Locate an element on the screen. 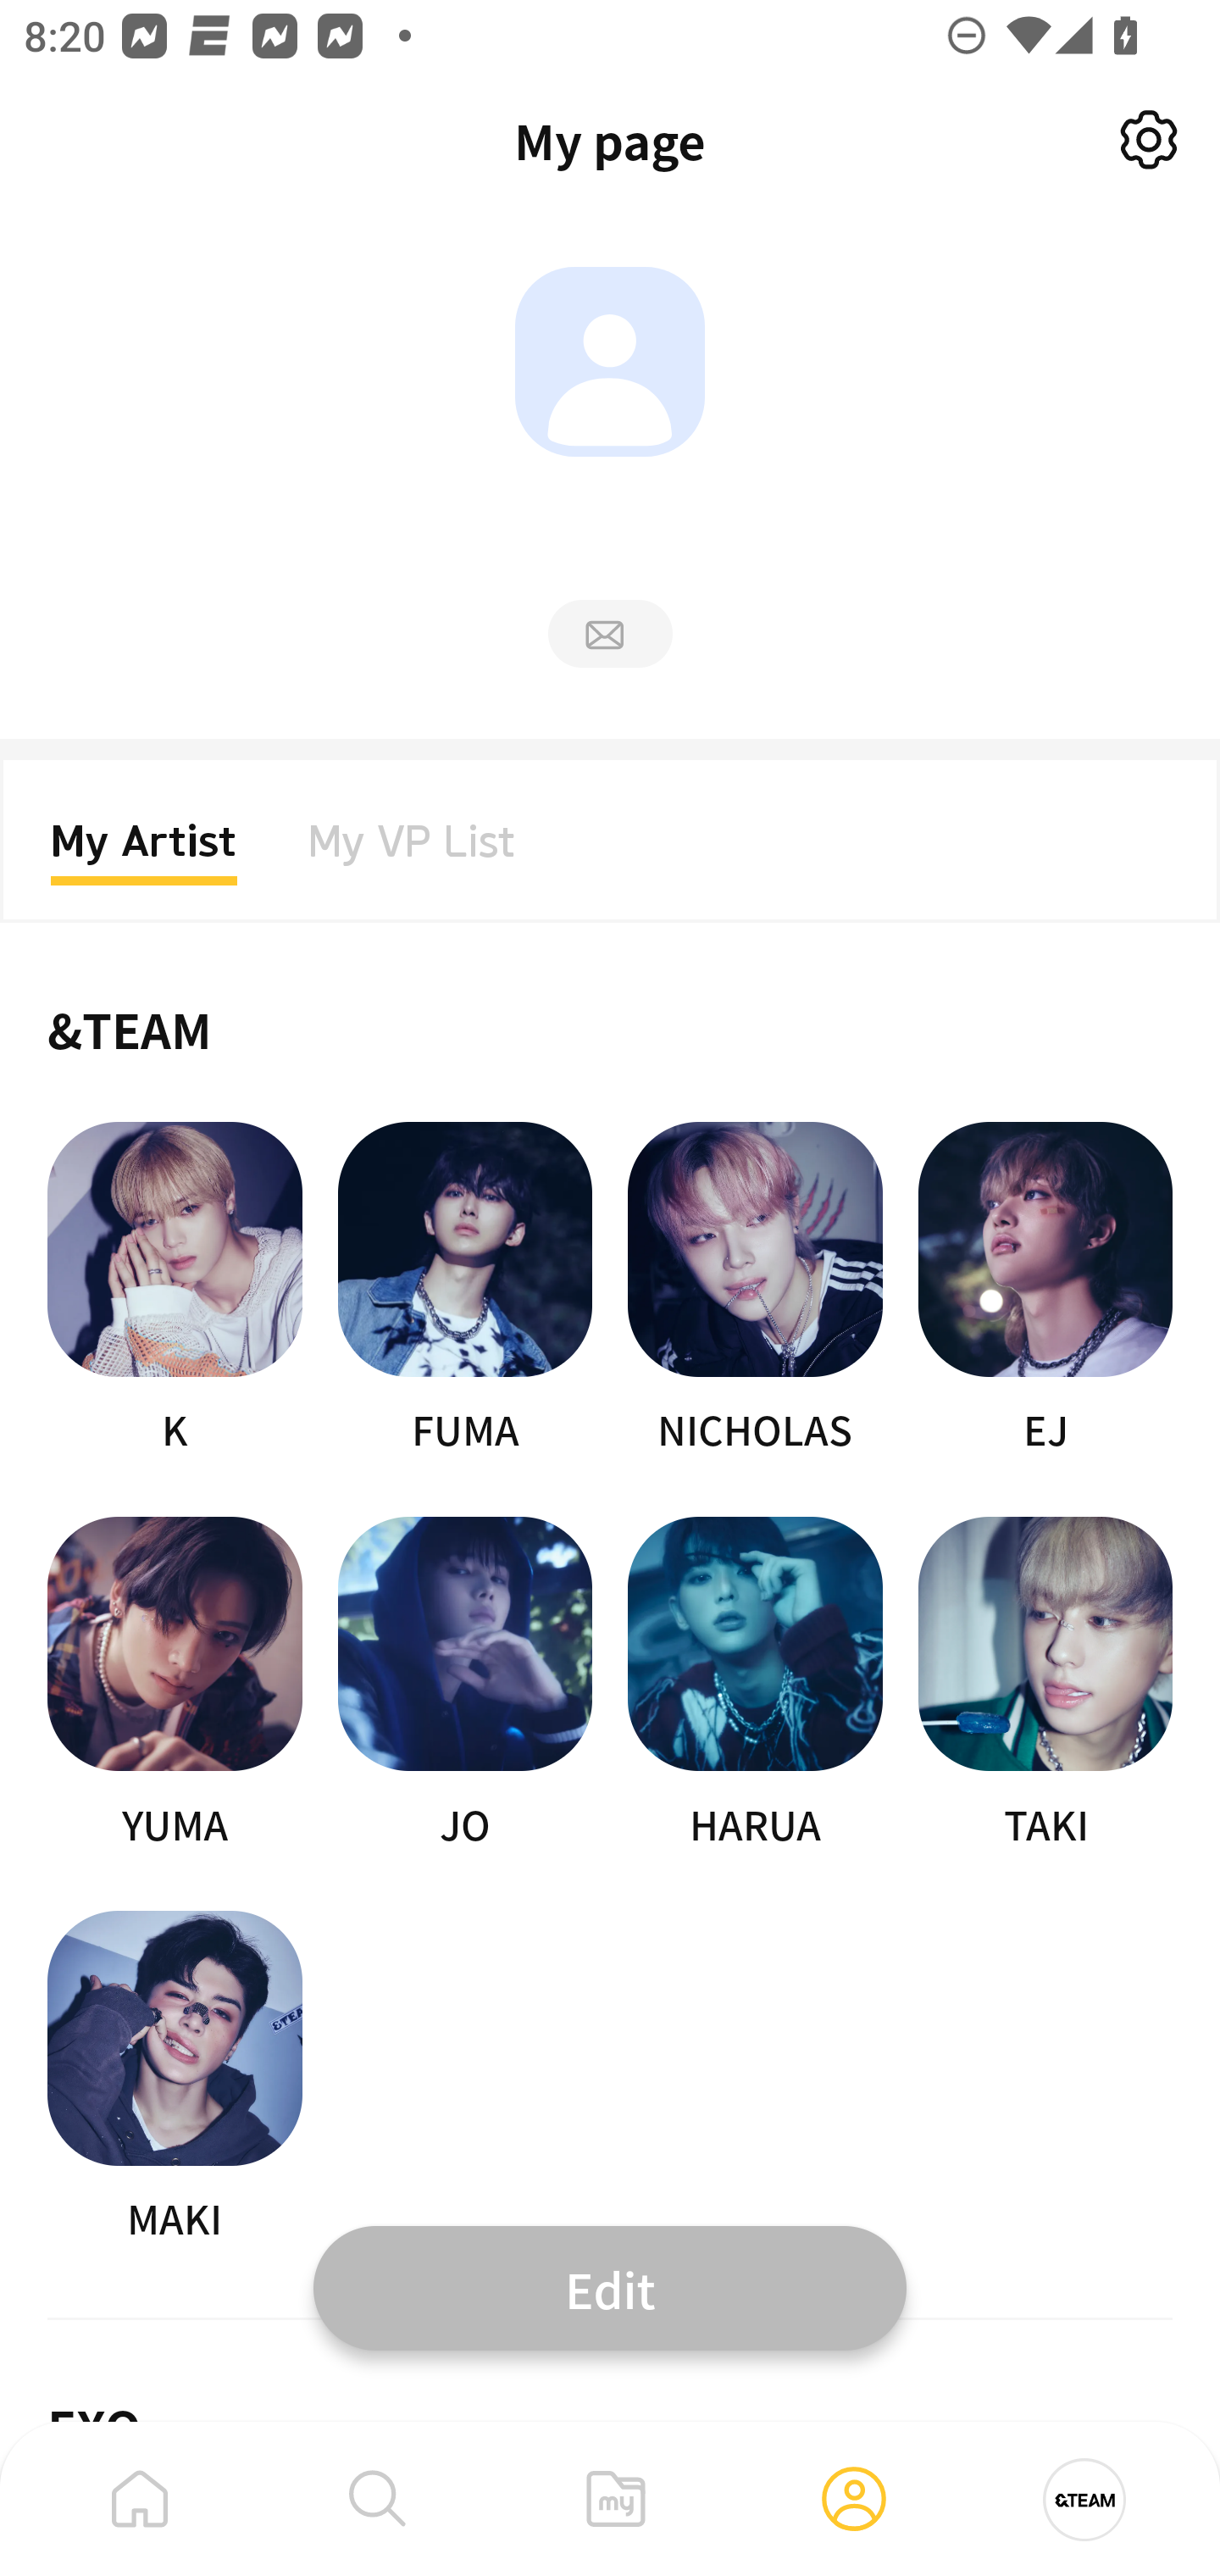  EJ is located at coordinates (1045, 1290).